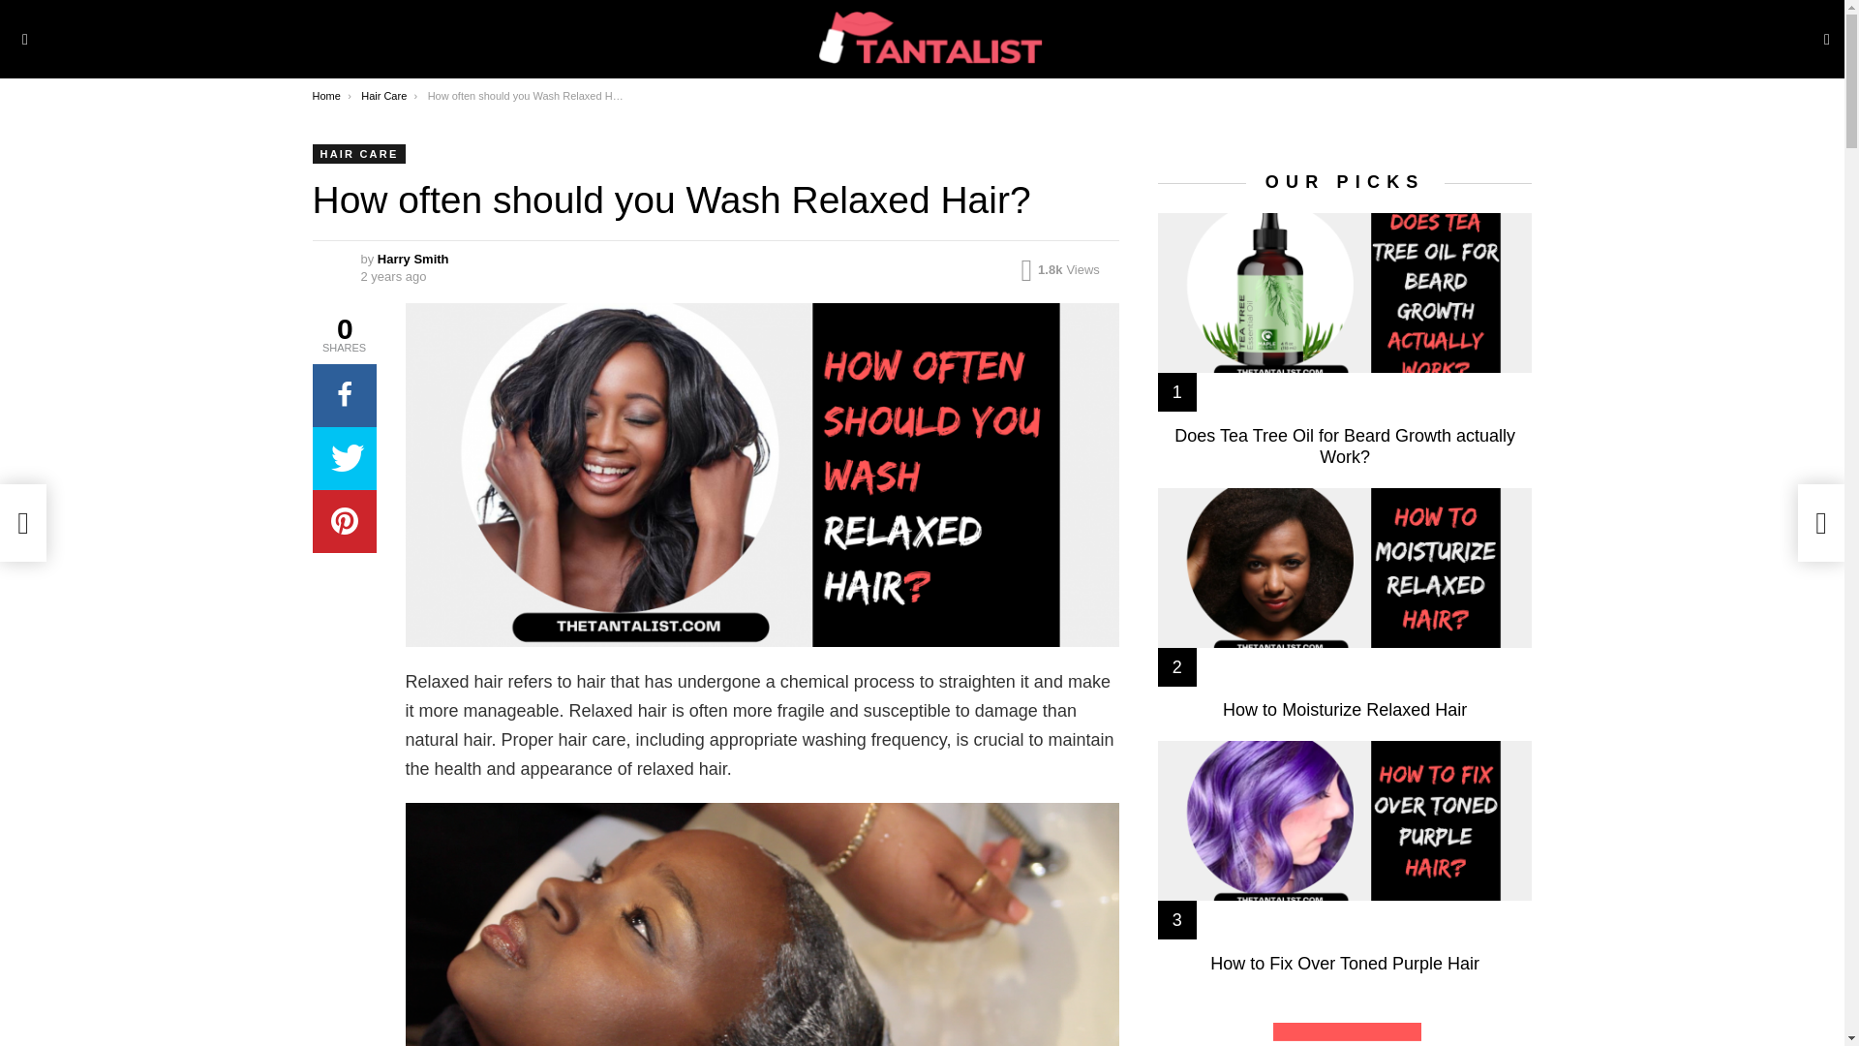  I want to click on Menu, so click(25, 39).